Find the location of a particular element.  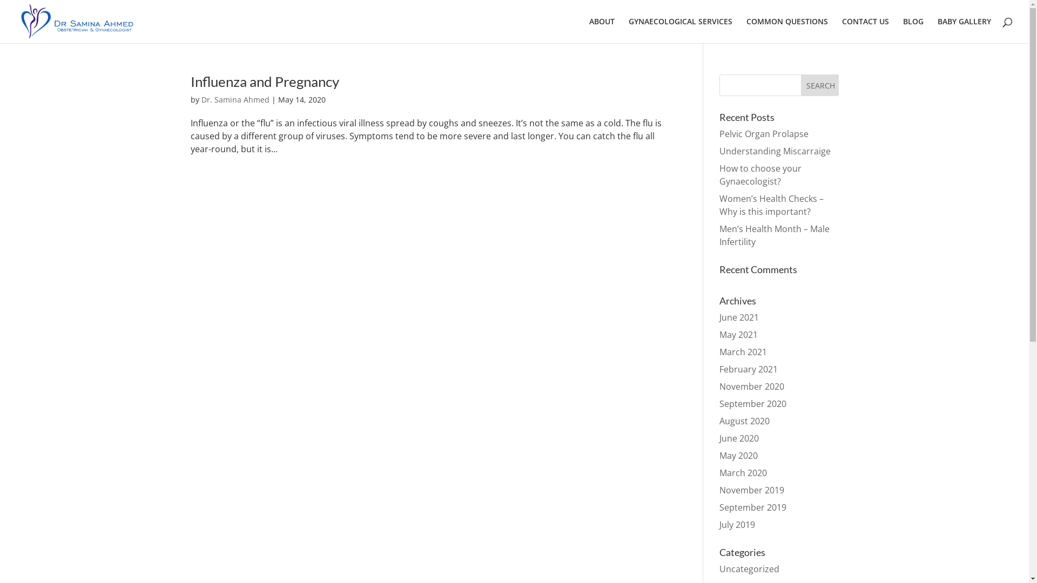

March 2020 is located at coordinates (743, 473).